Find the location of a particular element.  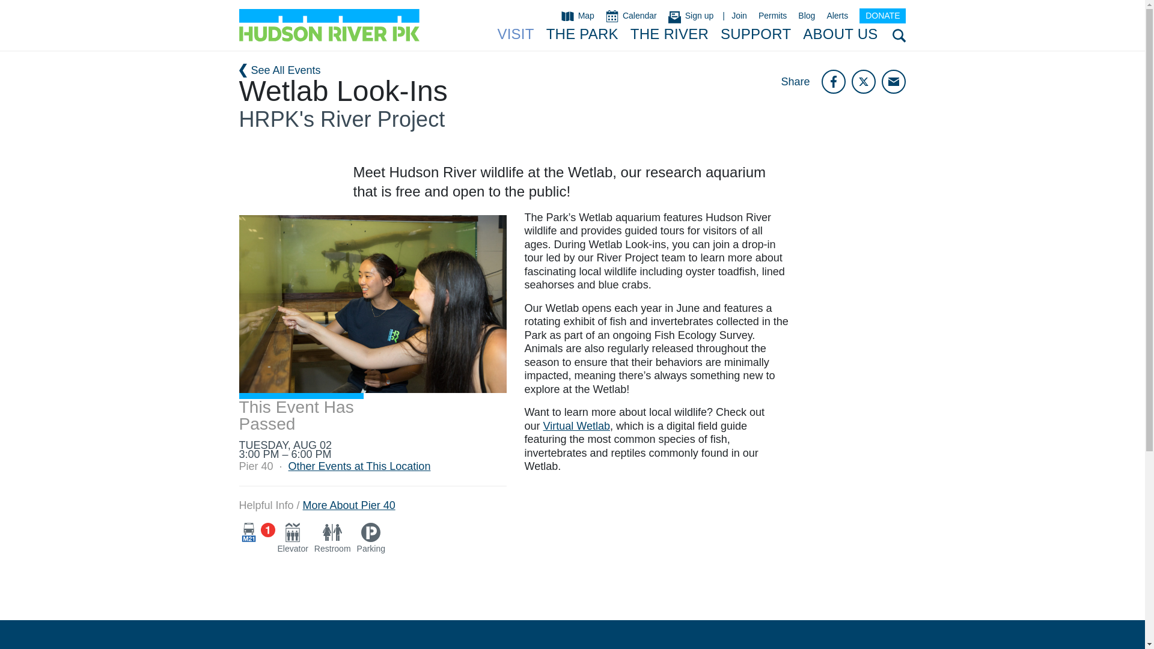

SUPPORT is located at coordinates (755, 35).